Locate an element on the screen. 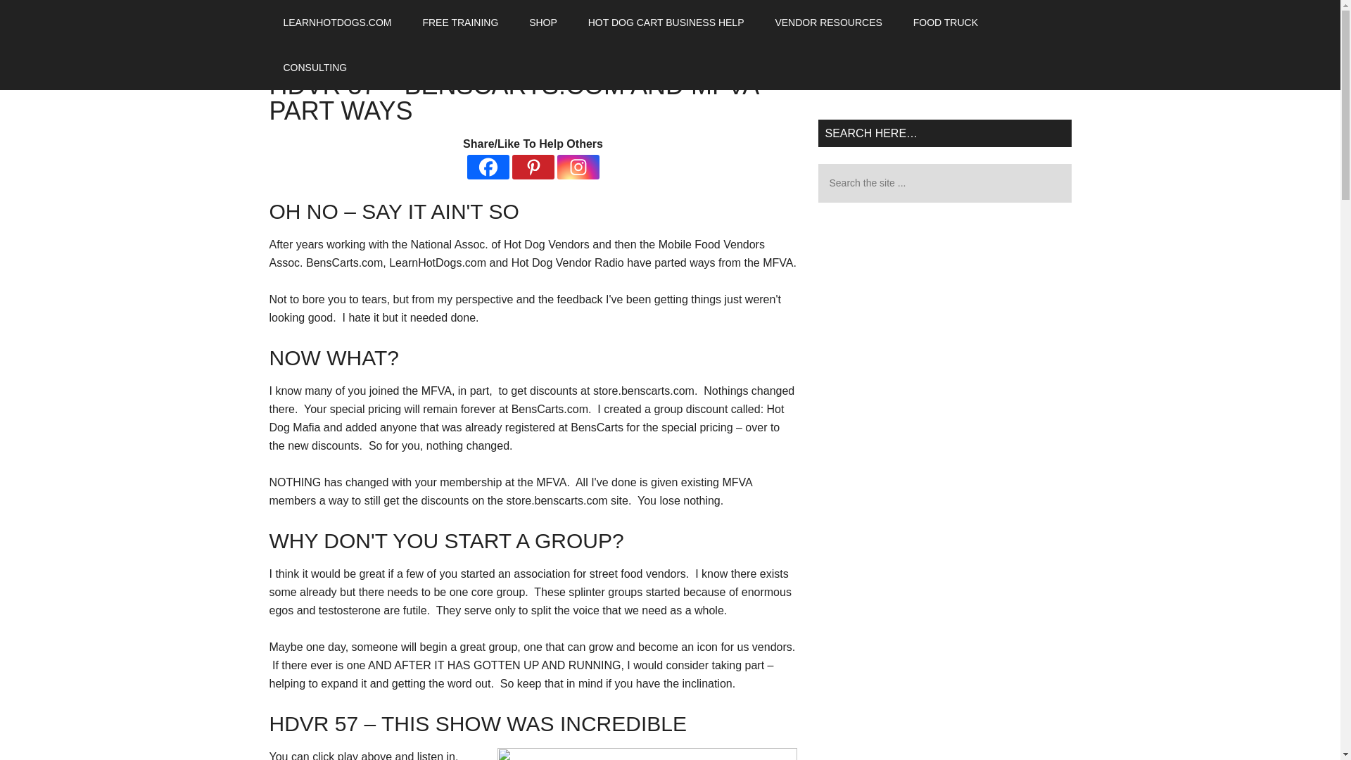  FOOD TRUCK is located at coordinates (946, 23).